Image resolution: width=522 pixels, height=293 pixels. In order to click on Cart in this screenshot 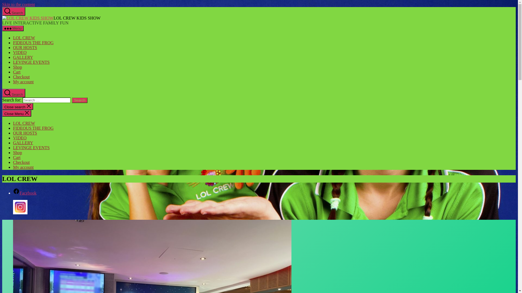, I will do `click(17, 72)`.